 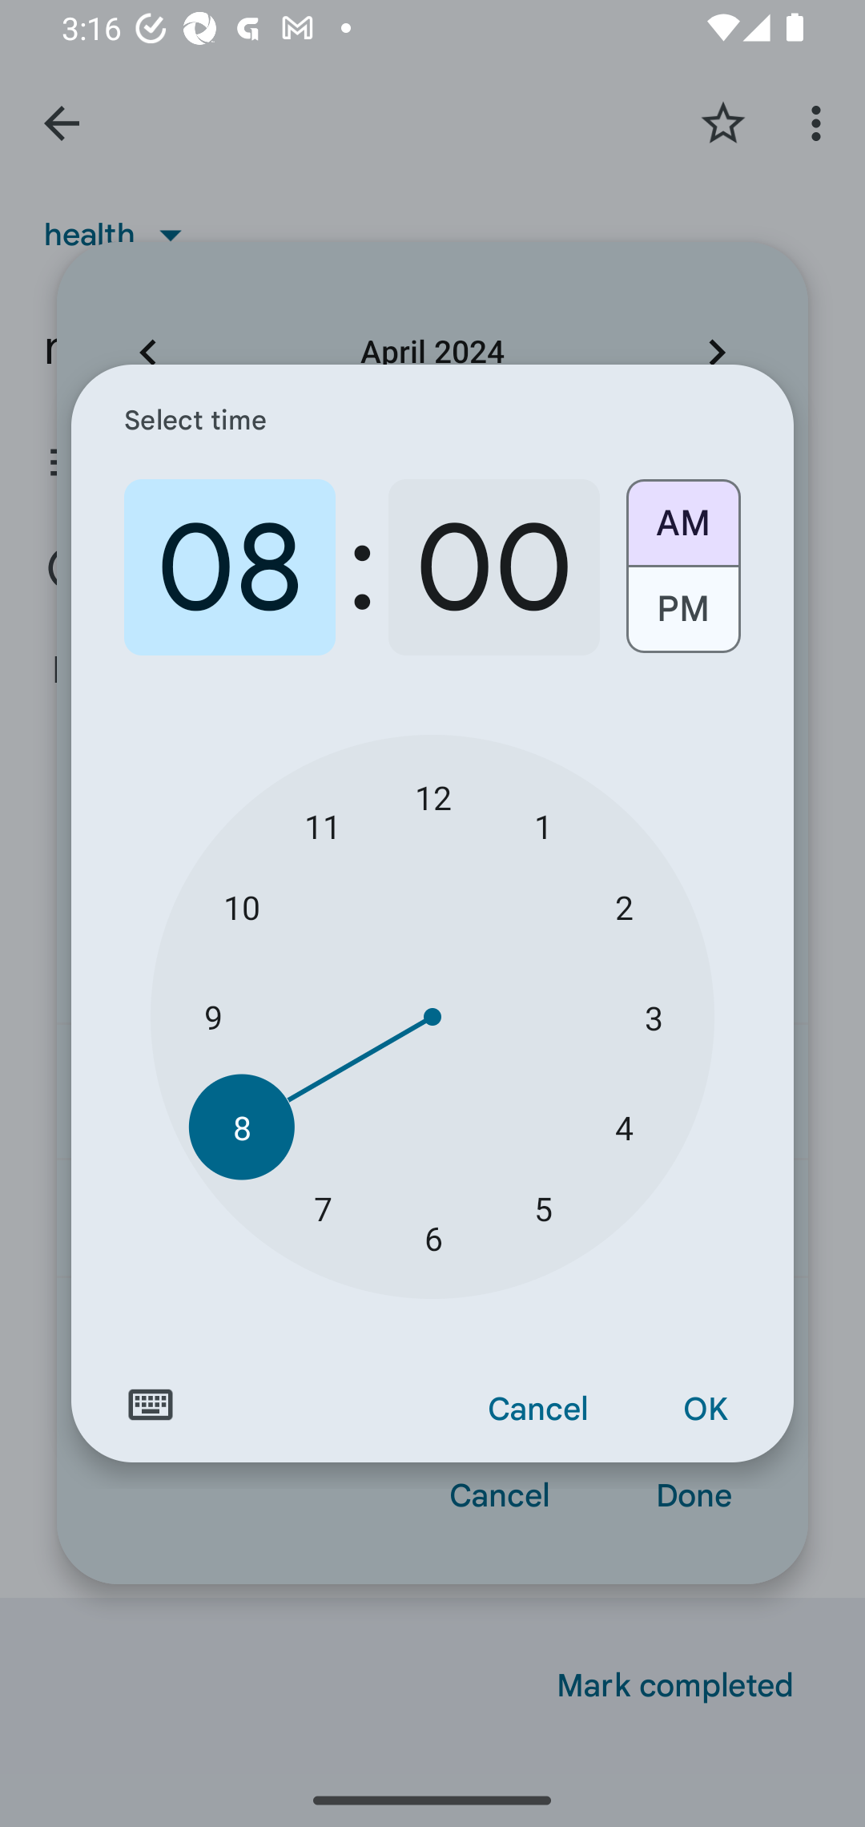 I want to click on 2 2 o'clock, so click(x=623, y=907).